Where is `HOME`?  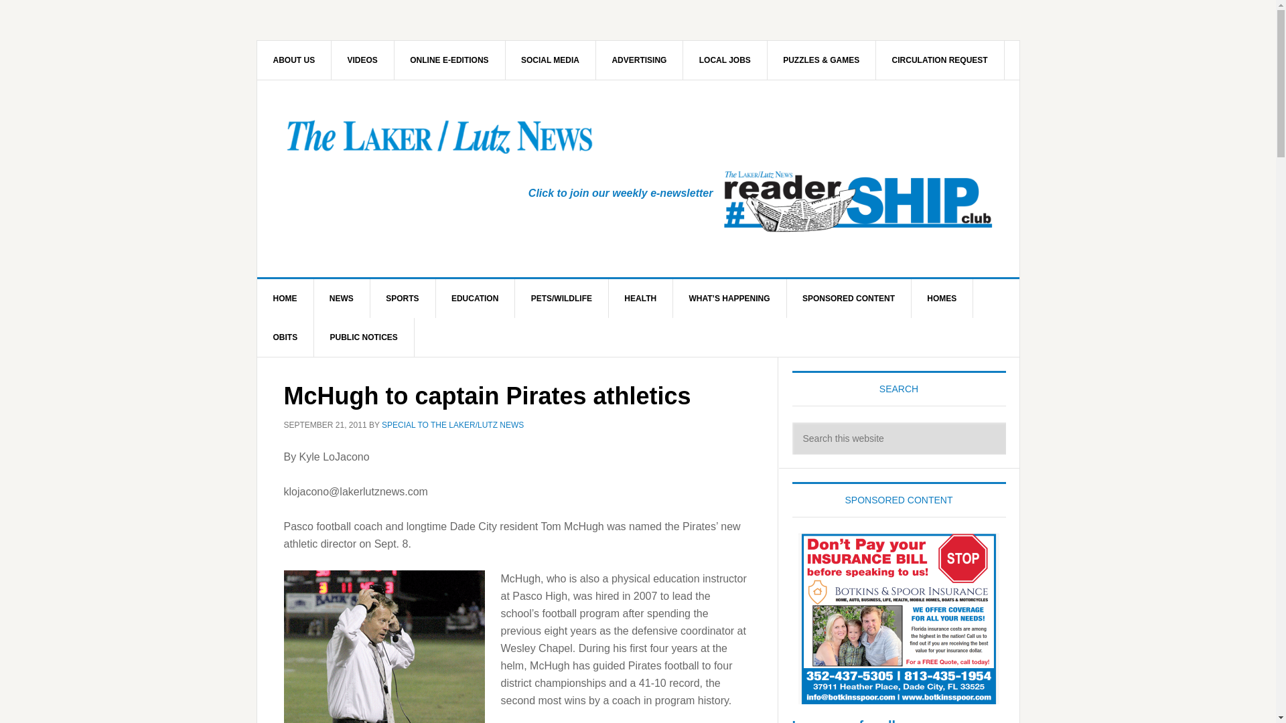
HOME is located at coordinates (285, 299).